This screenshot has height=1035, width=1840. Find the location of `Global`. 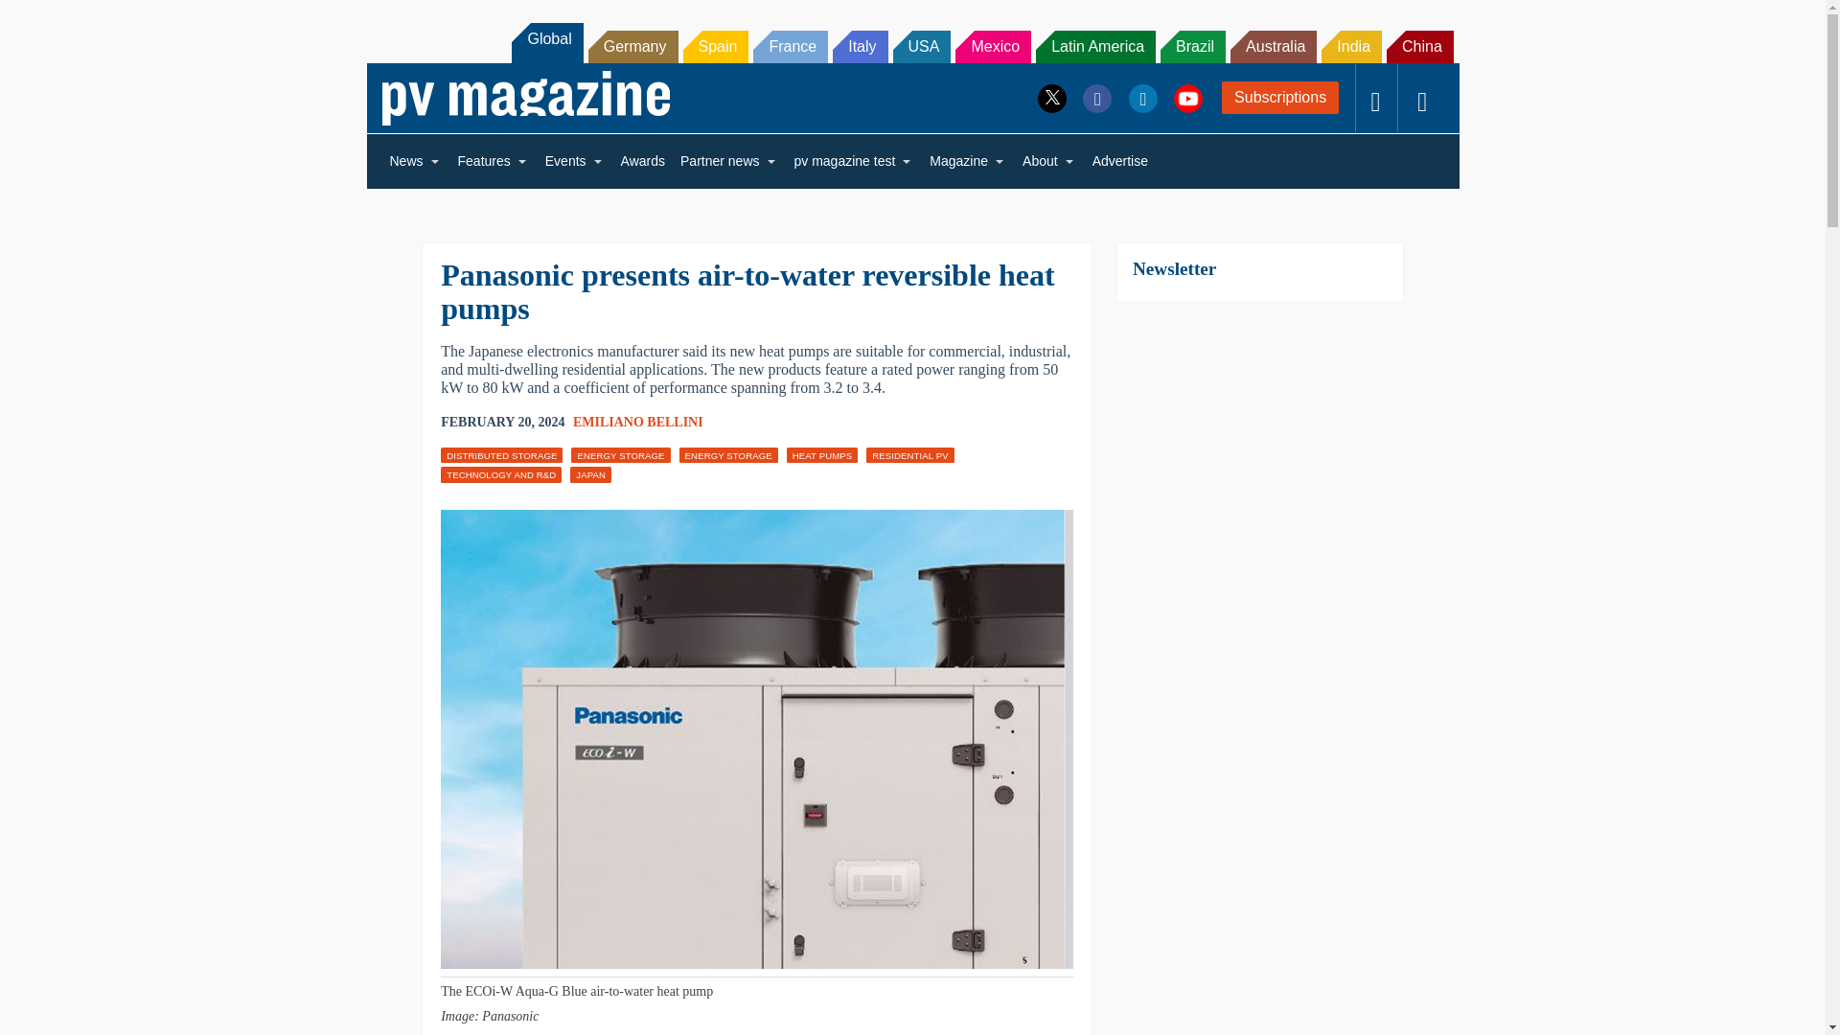

Global is located at coordinates (546, 42).